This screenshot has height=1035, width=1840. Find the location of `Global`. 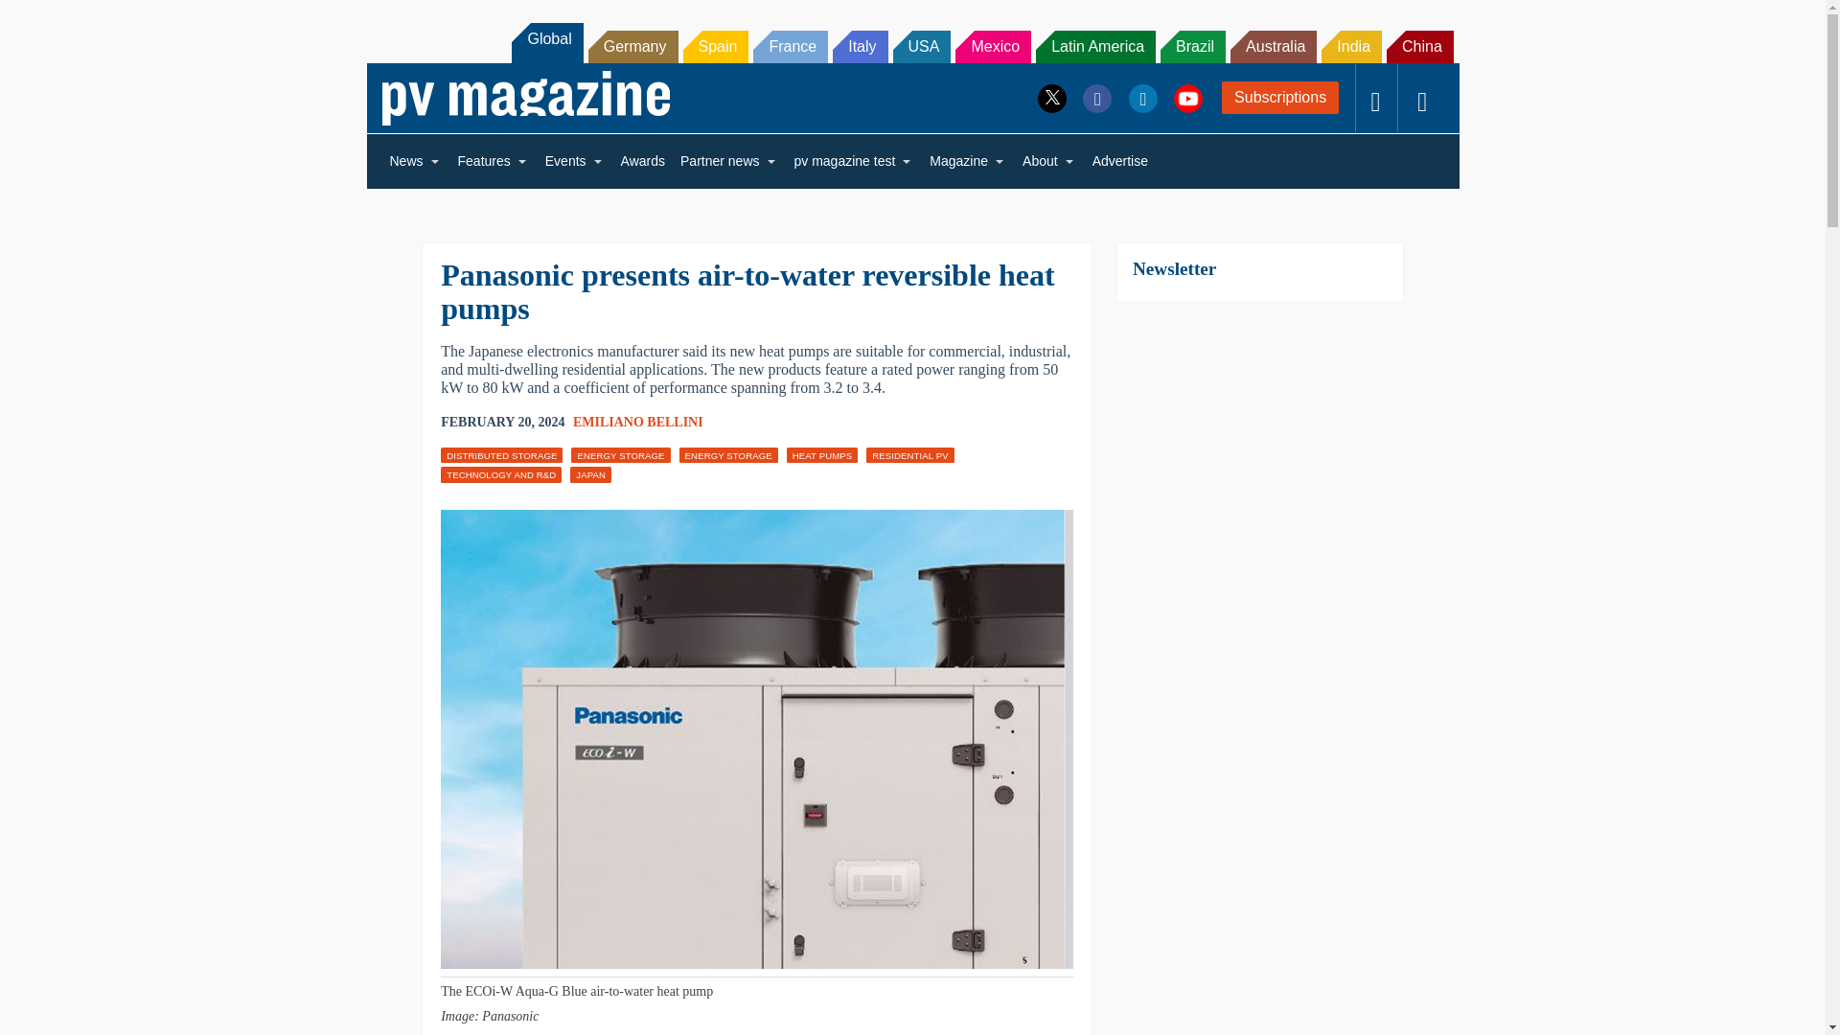

Global is located at coordinates (546, 42).